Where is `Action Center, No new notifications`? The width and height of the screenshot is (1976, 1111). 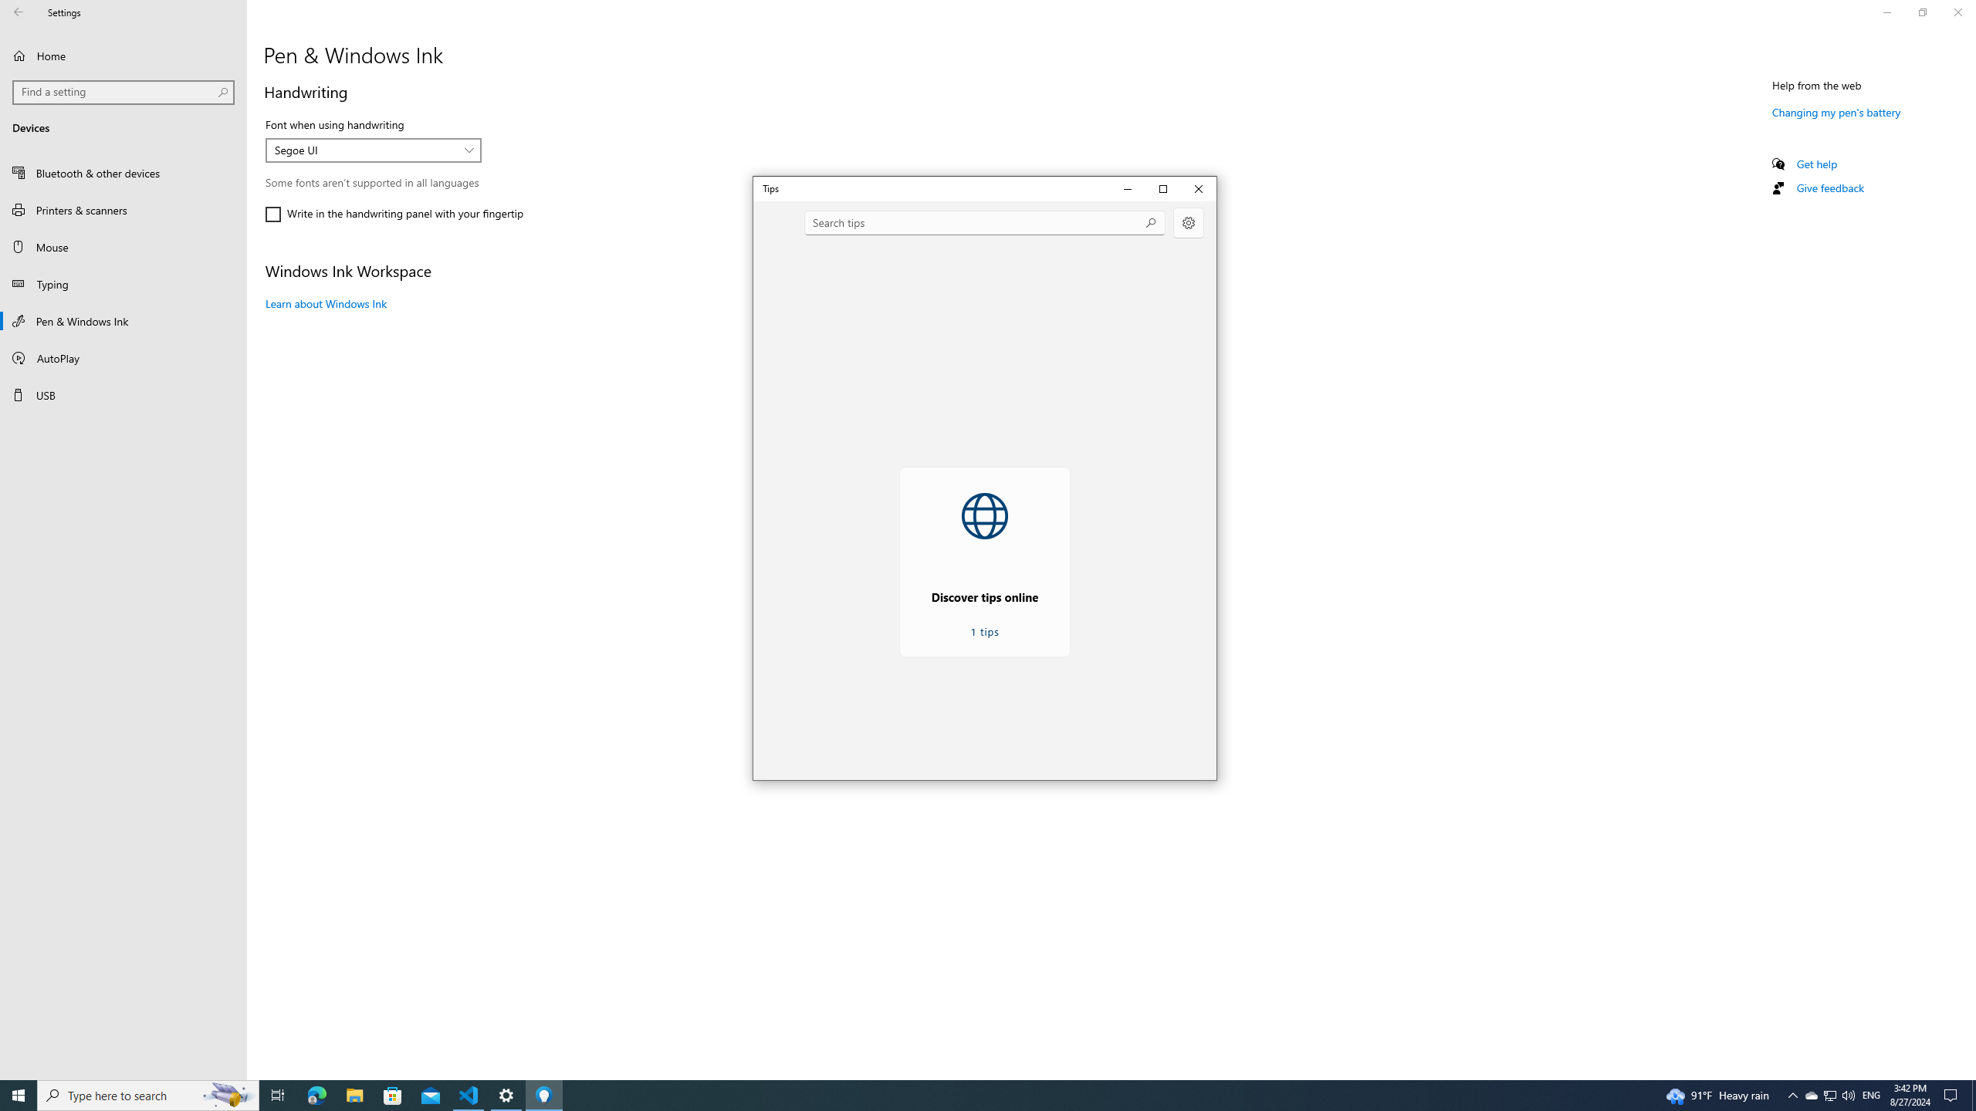 Action Center, No new notifications is located at coordinates (1953, 1096).